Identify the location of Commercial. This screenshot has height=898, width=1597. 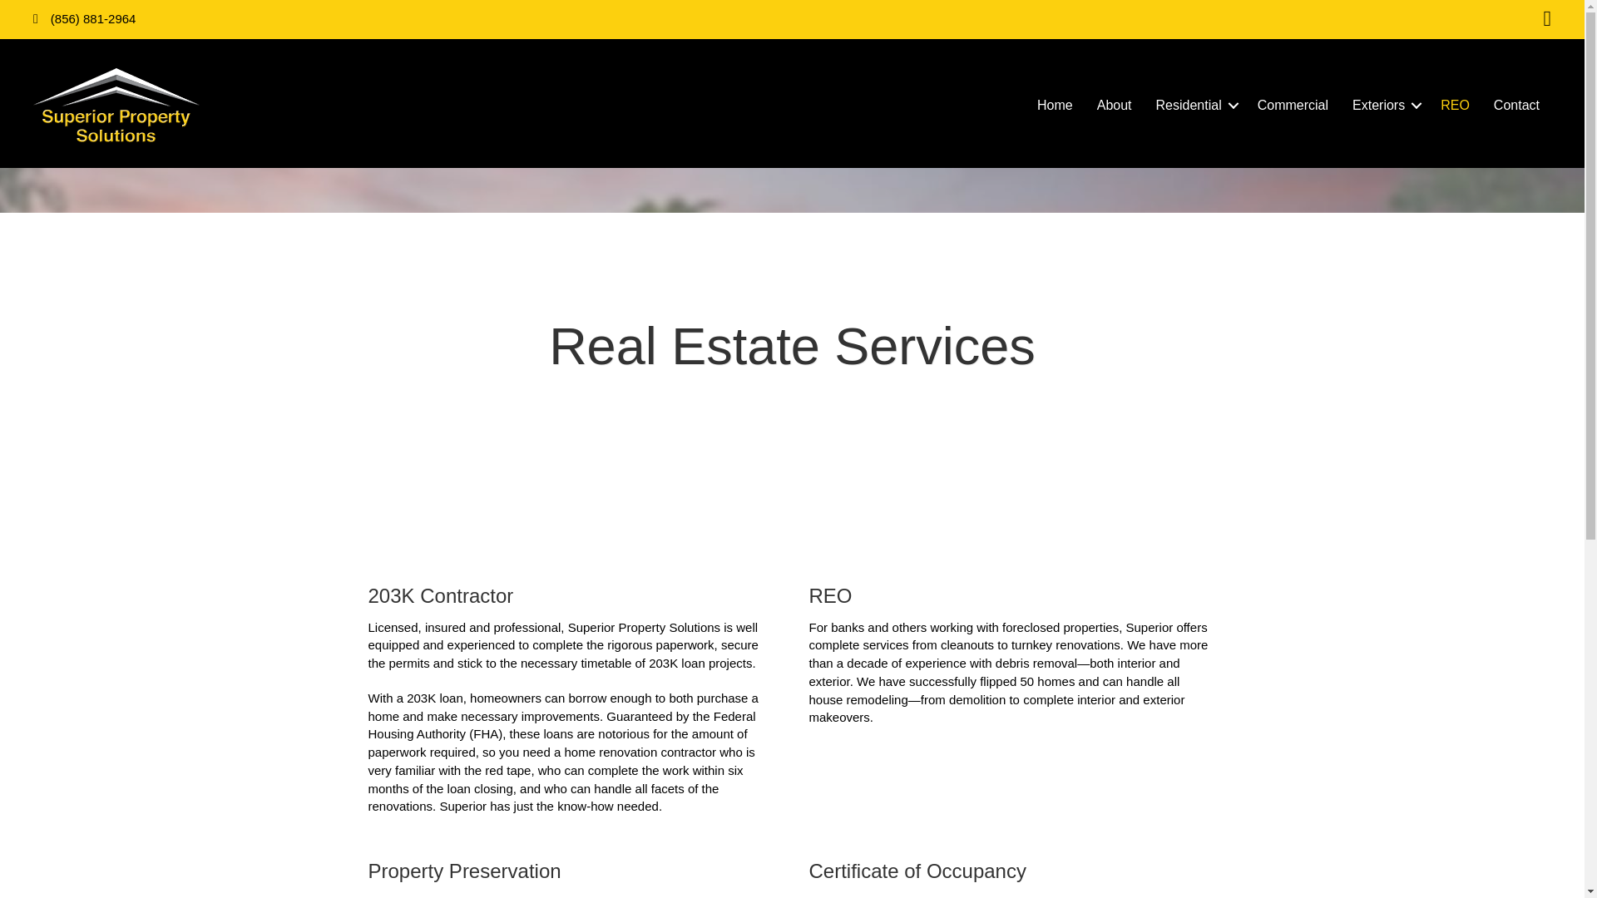
(1293, 105).